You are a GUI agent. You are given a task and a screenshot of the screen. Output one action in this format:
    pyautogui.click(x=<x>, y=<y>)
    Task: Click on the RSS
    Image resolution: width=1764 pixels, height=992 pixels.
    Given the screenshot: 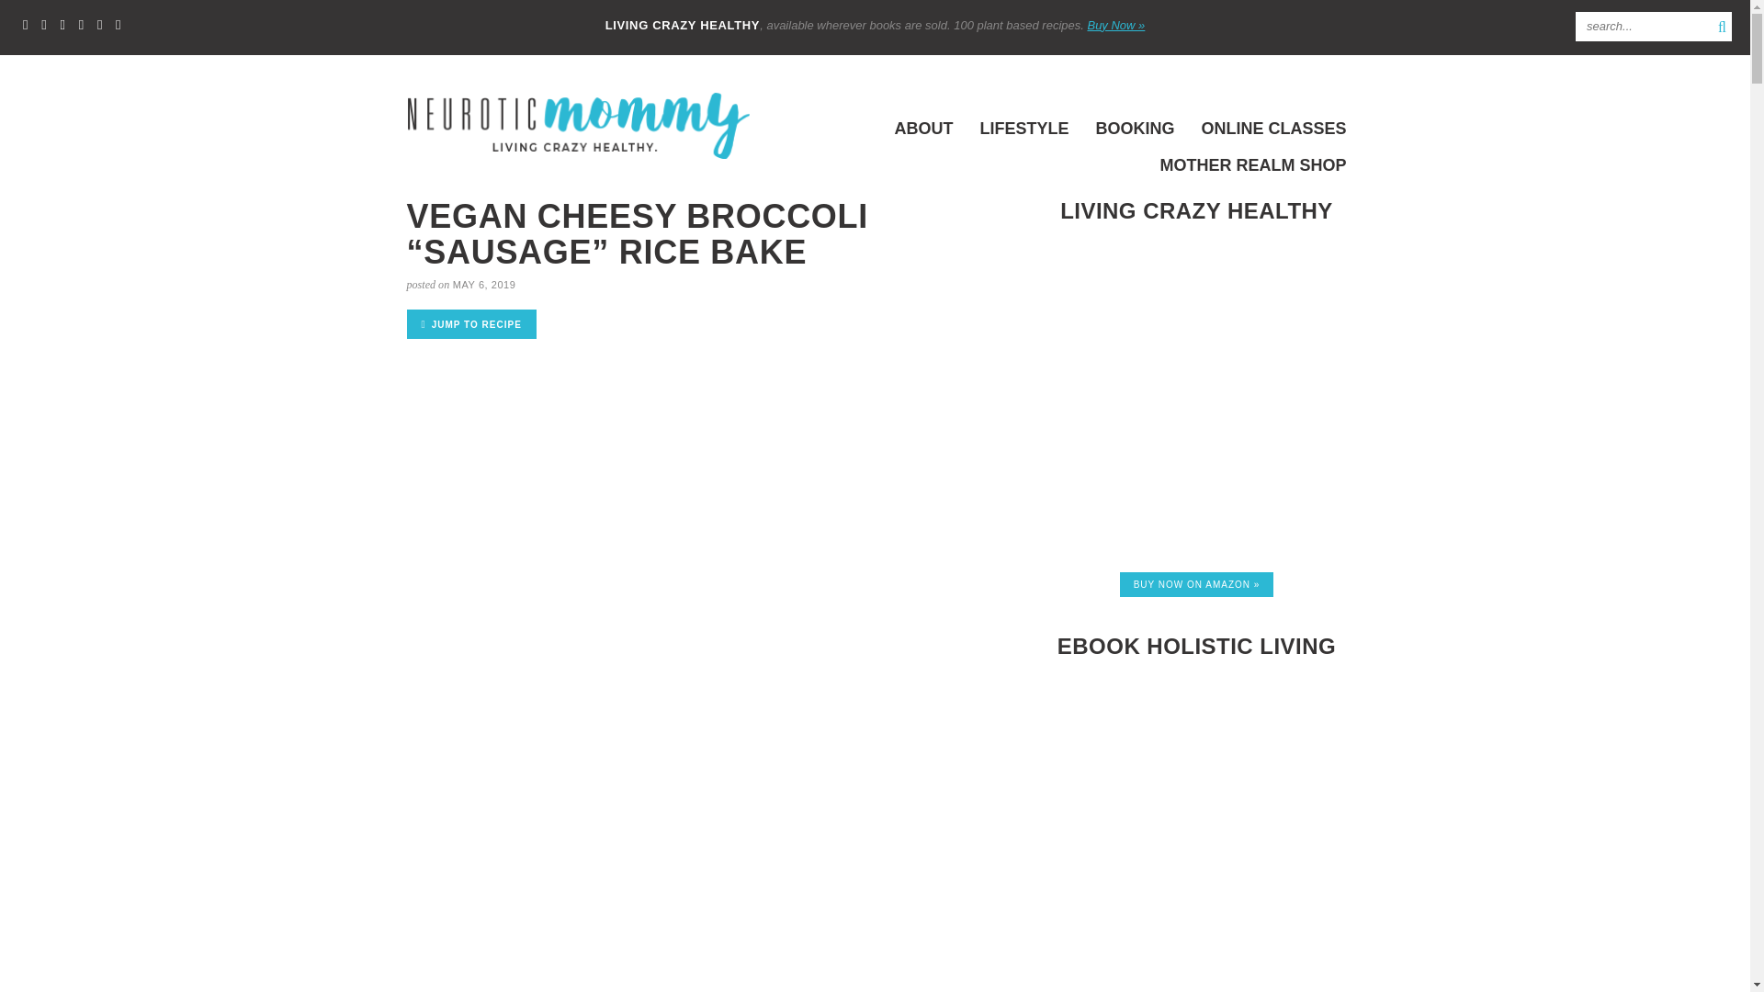 What is the action you would take?
    pyautogui.click(x=24, y=25)
    